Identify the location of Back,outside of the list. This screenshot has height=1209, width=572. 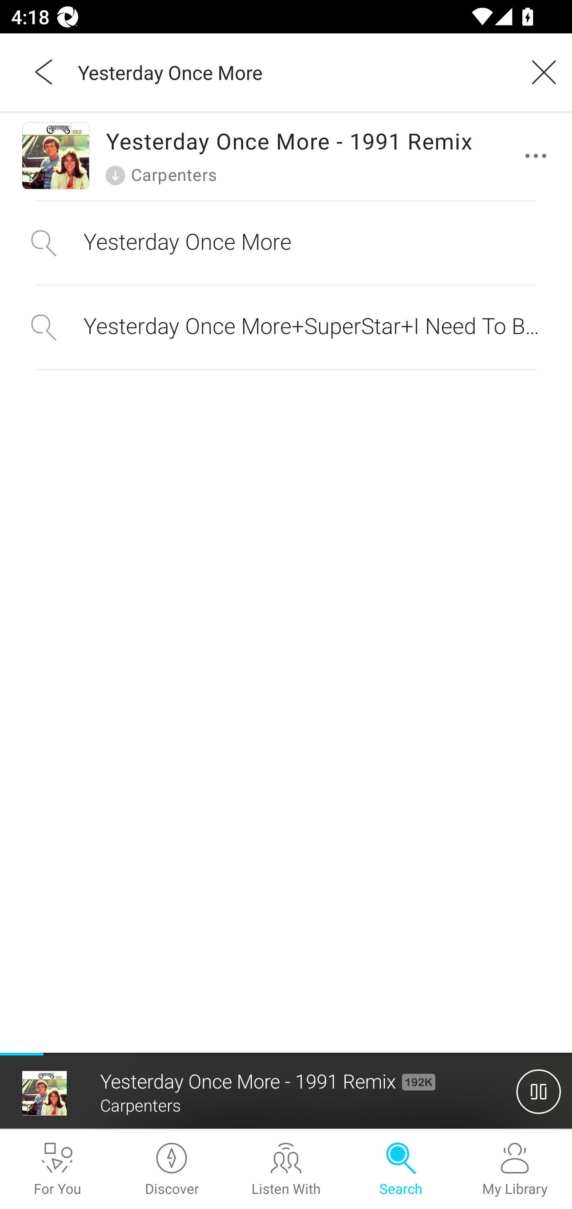
(44, 72).